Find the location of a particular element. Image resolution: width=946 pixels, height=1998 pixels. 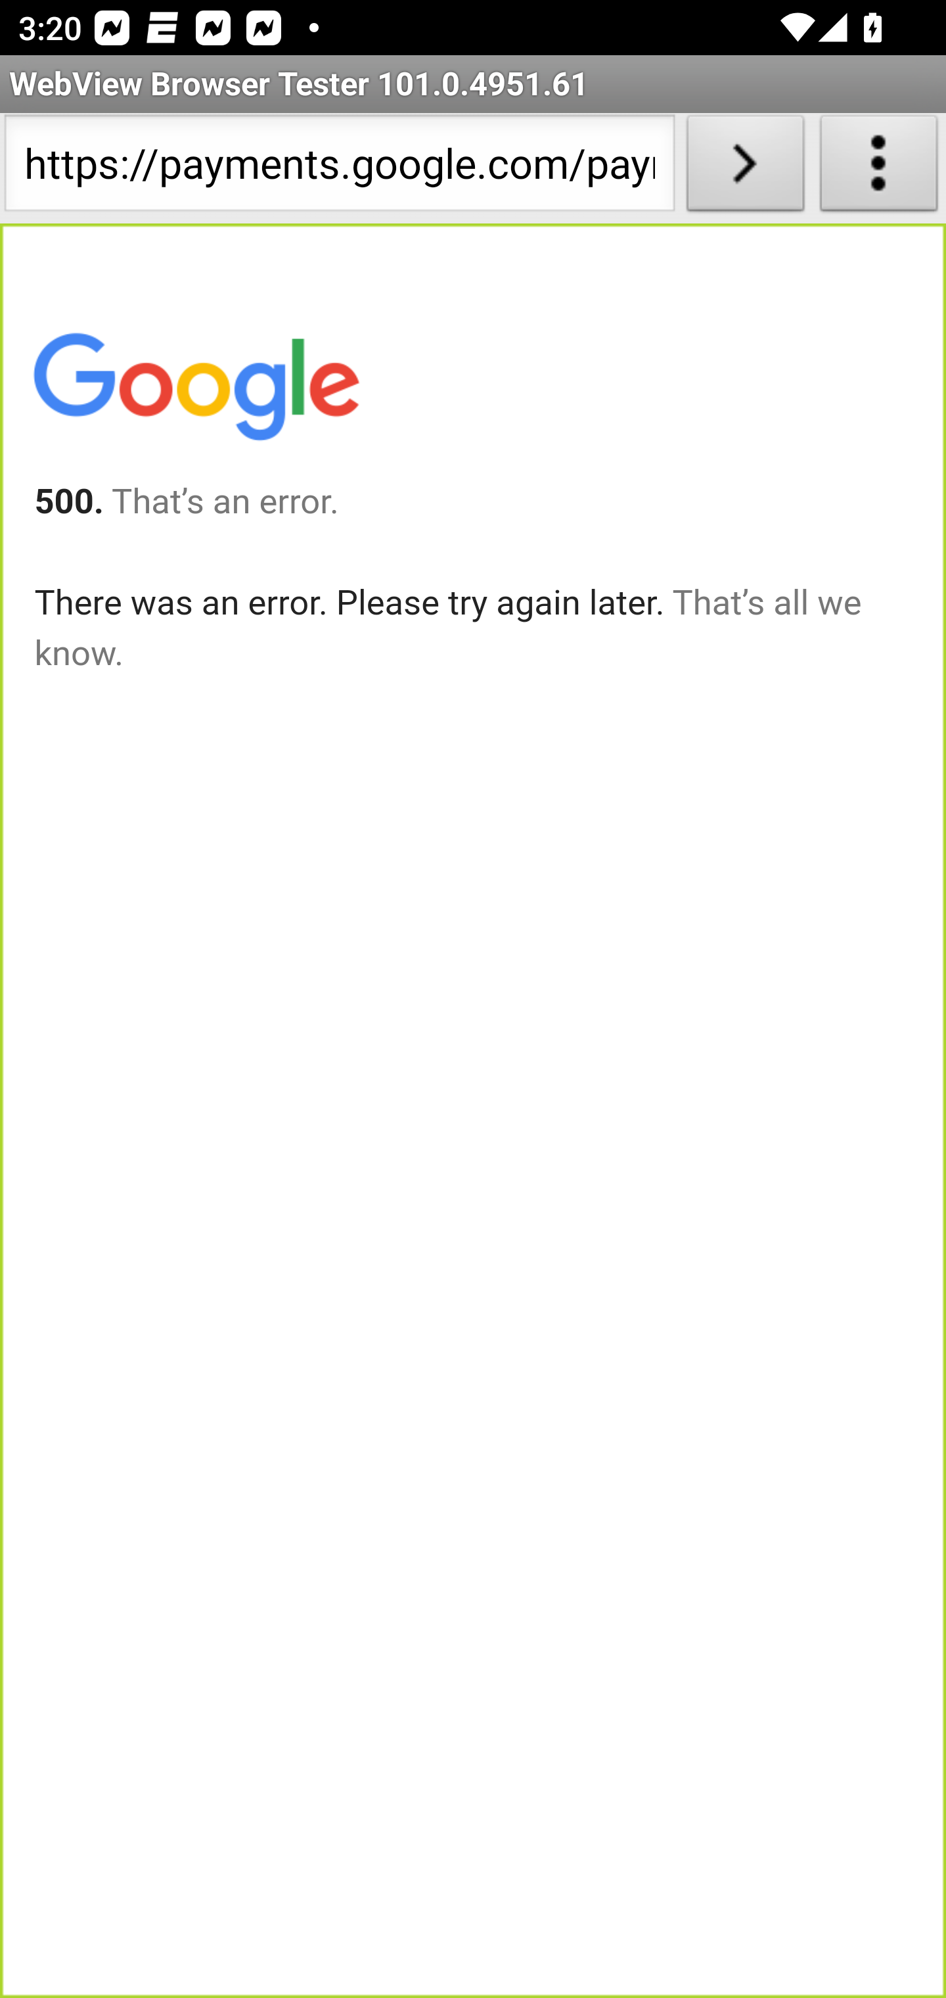

Google is located at coordinates (195, 392).